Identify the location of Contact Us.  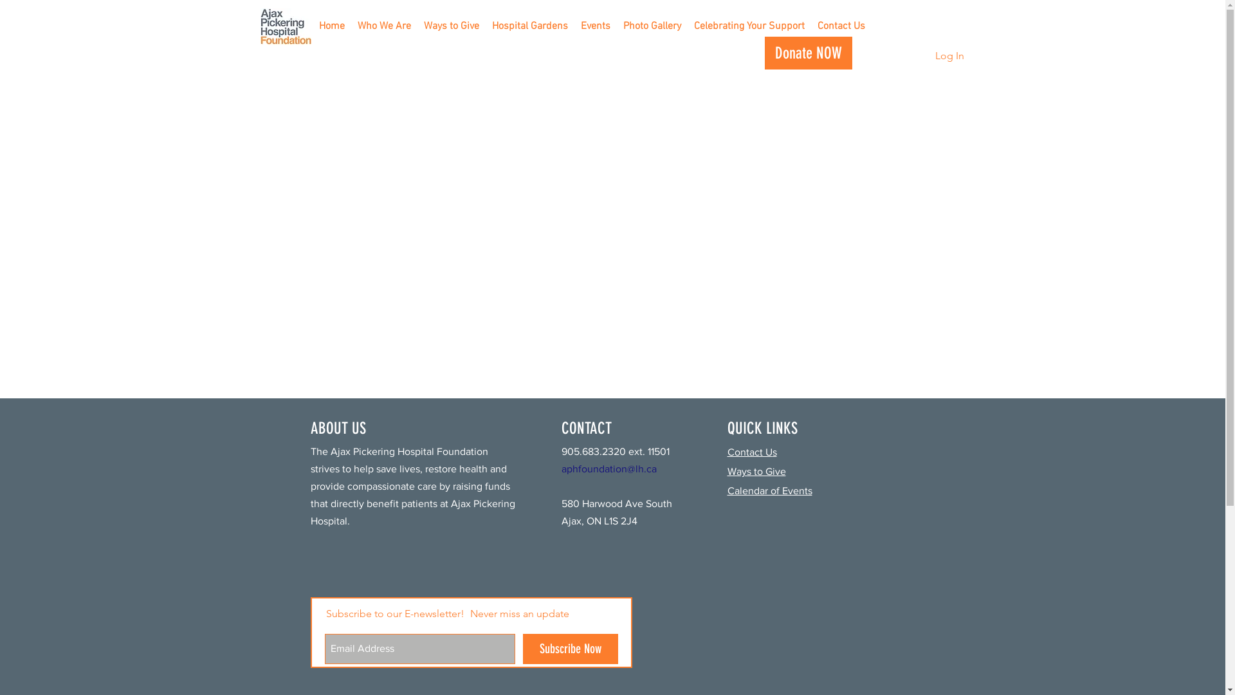
(841, 27).